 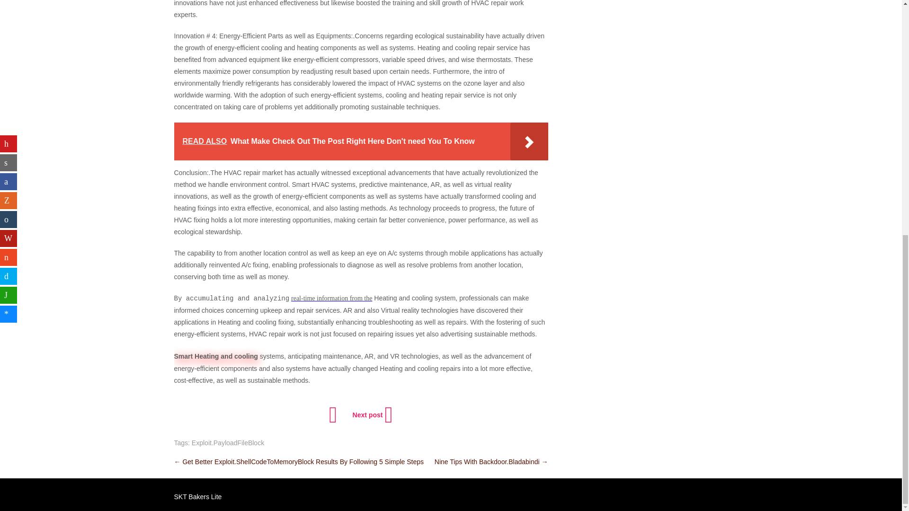 I want to click on Next post, so click(x=372, y=414).